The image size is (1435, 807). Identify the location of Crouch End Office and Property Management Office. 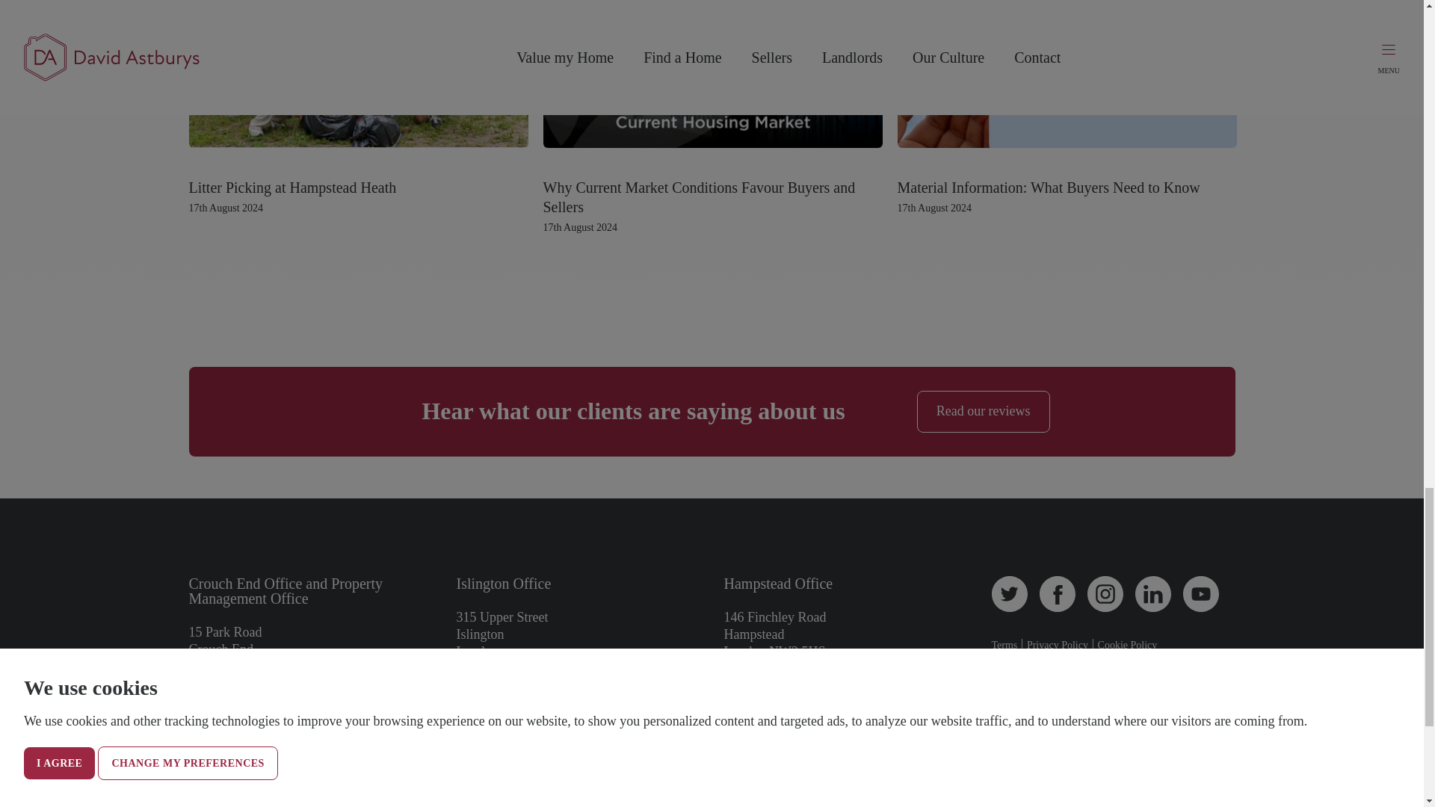
(286, 592).